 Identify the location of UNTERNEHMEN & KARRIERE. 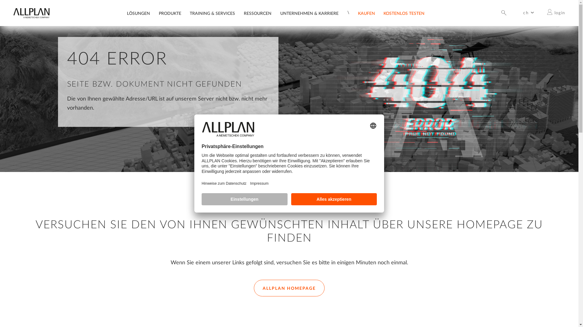
(309, 15).